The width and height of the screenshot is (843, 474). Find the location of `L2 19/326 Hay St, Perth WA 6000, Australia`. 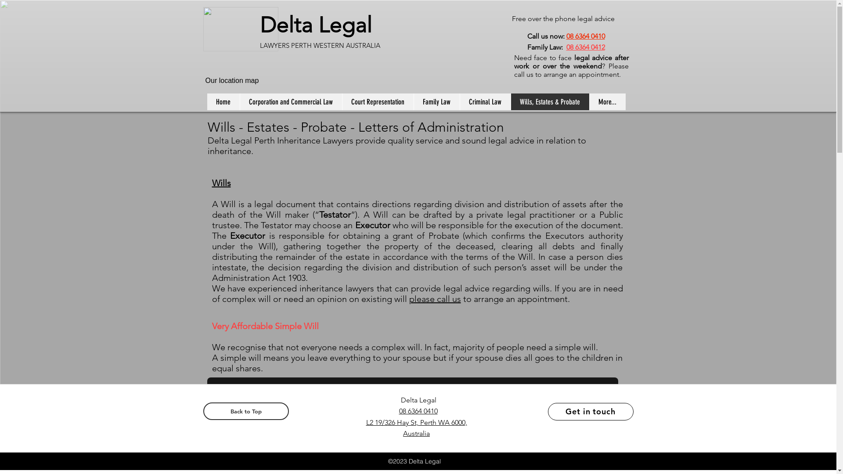

L2 19/326 Hay St, Perth WA 6000, Australia is located at coordinates (417, 428).